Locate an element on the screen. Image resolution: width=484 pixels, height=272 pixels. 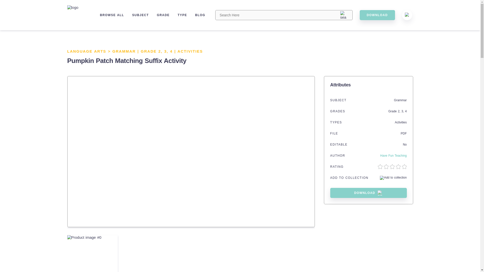
BLOG is located at coordinates (200, 15).